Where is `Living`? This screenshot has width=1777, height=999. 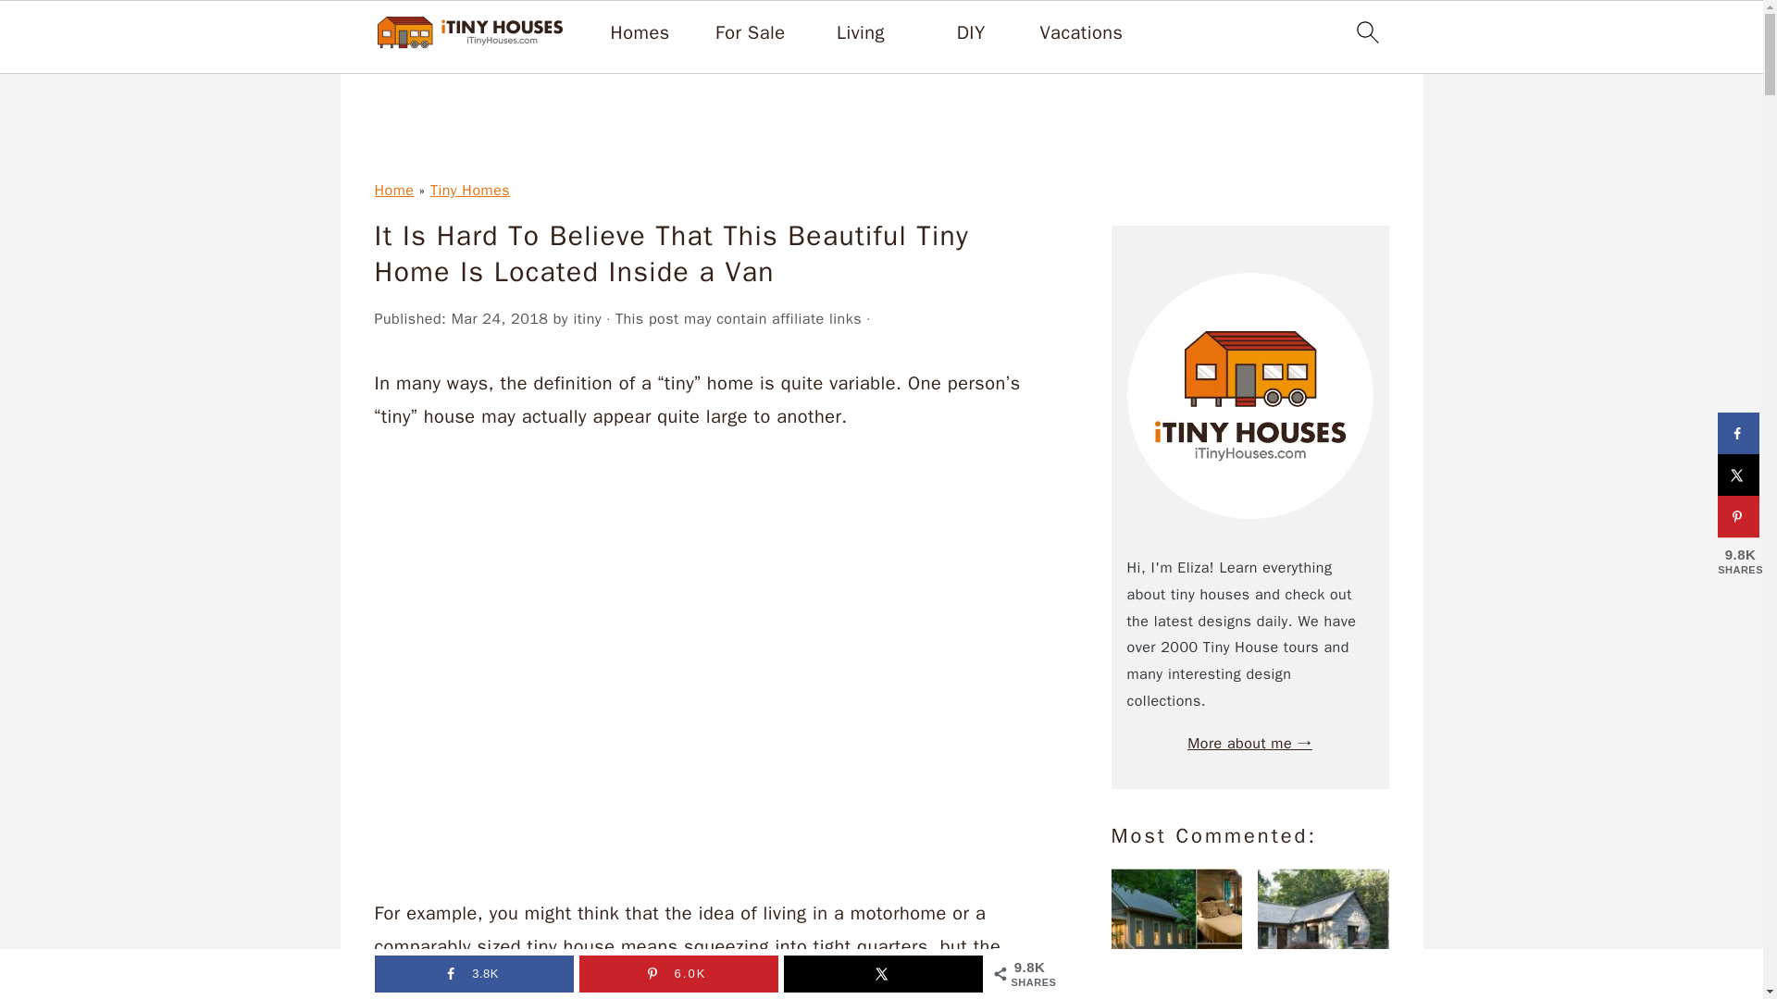 Living is located at coordinates (861, 32).